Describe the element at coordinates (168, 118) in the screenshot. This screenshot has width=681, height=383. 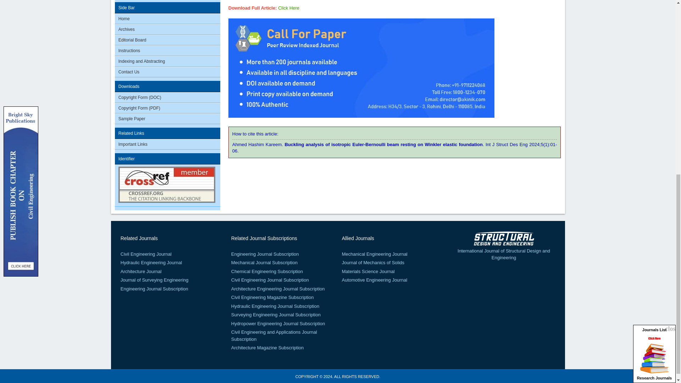
I see `Sample Paper` at that location.